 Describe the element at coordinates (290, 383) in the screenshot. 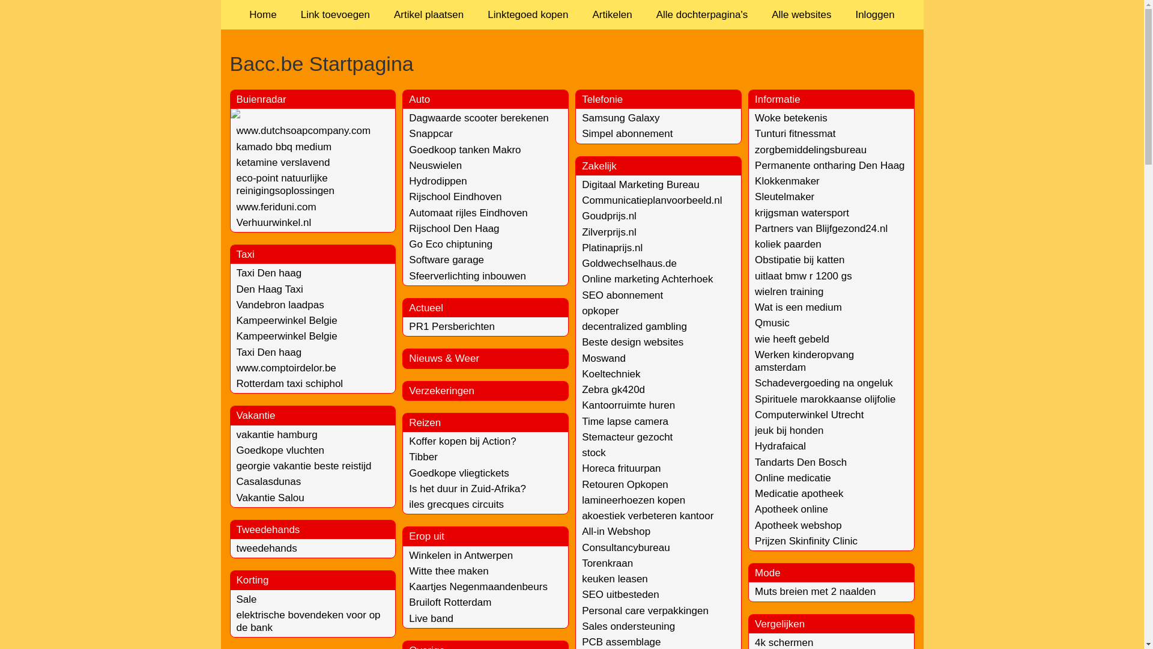

I see `Rotterdam taxi schiphol` at that location.